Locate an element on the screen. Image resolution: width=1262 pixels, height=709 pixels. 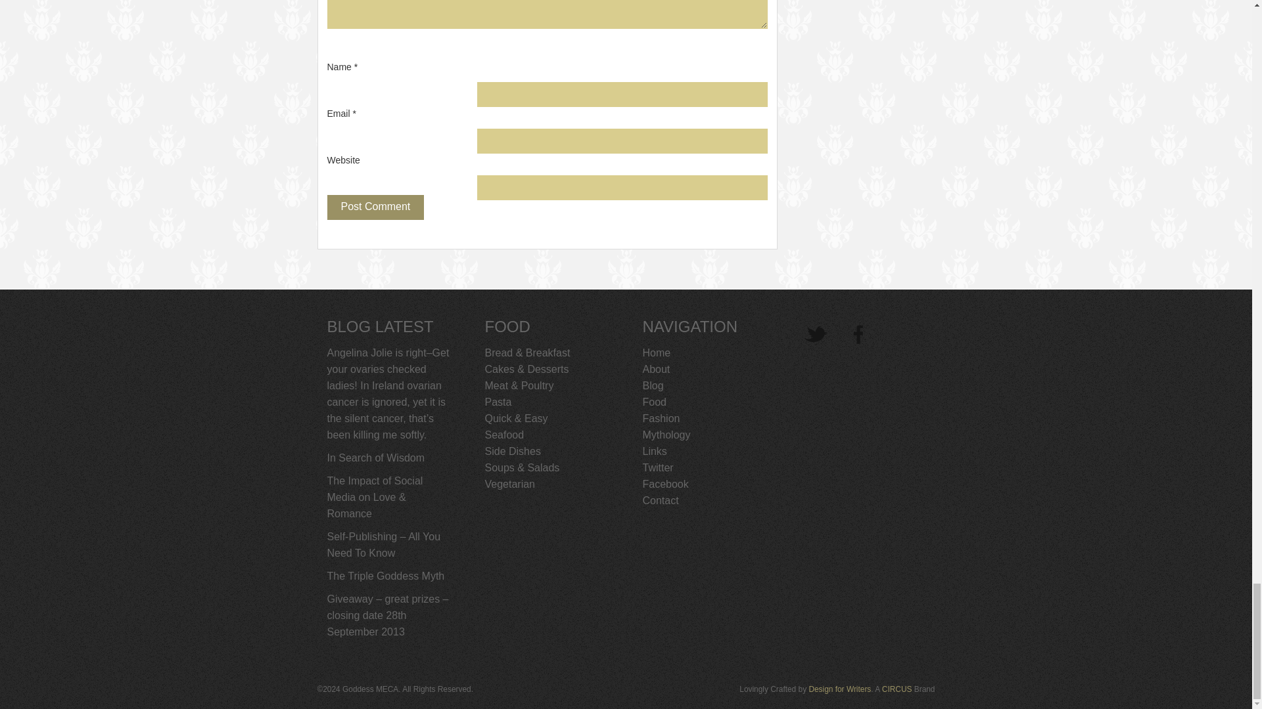
Permanent link to The Triple Goddess Myth is located at coordinates (386, 576).